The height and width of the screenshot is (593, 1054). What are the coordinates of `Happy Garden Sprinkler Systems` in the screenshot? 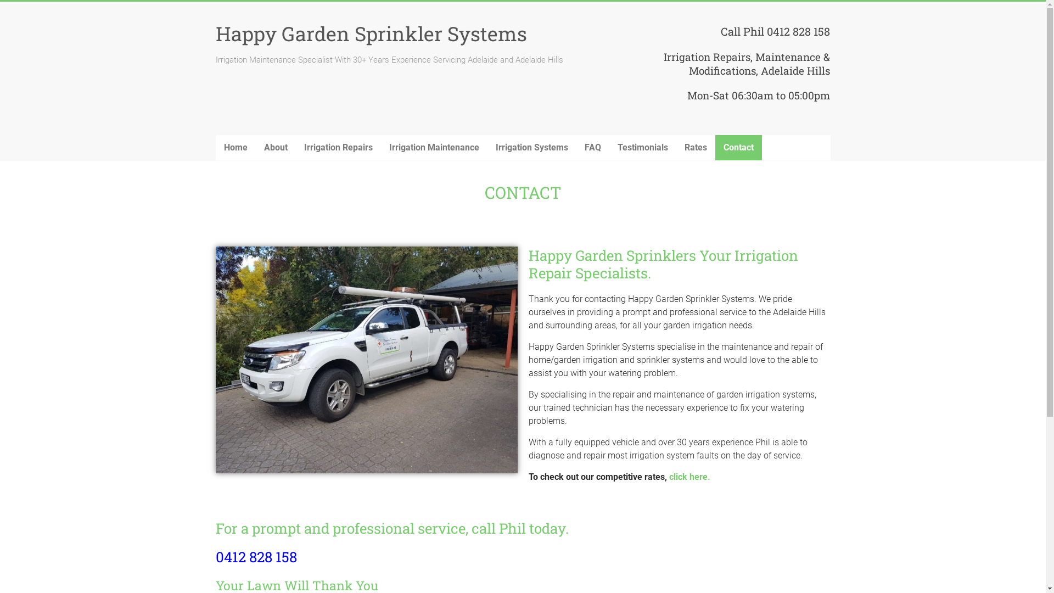 It's located at (371, 33).